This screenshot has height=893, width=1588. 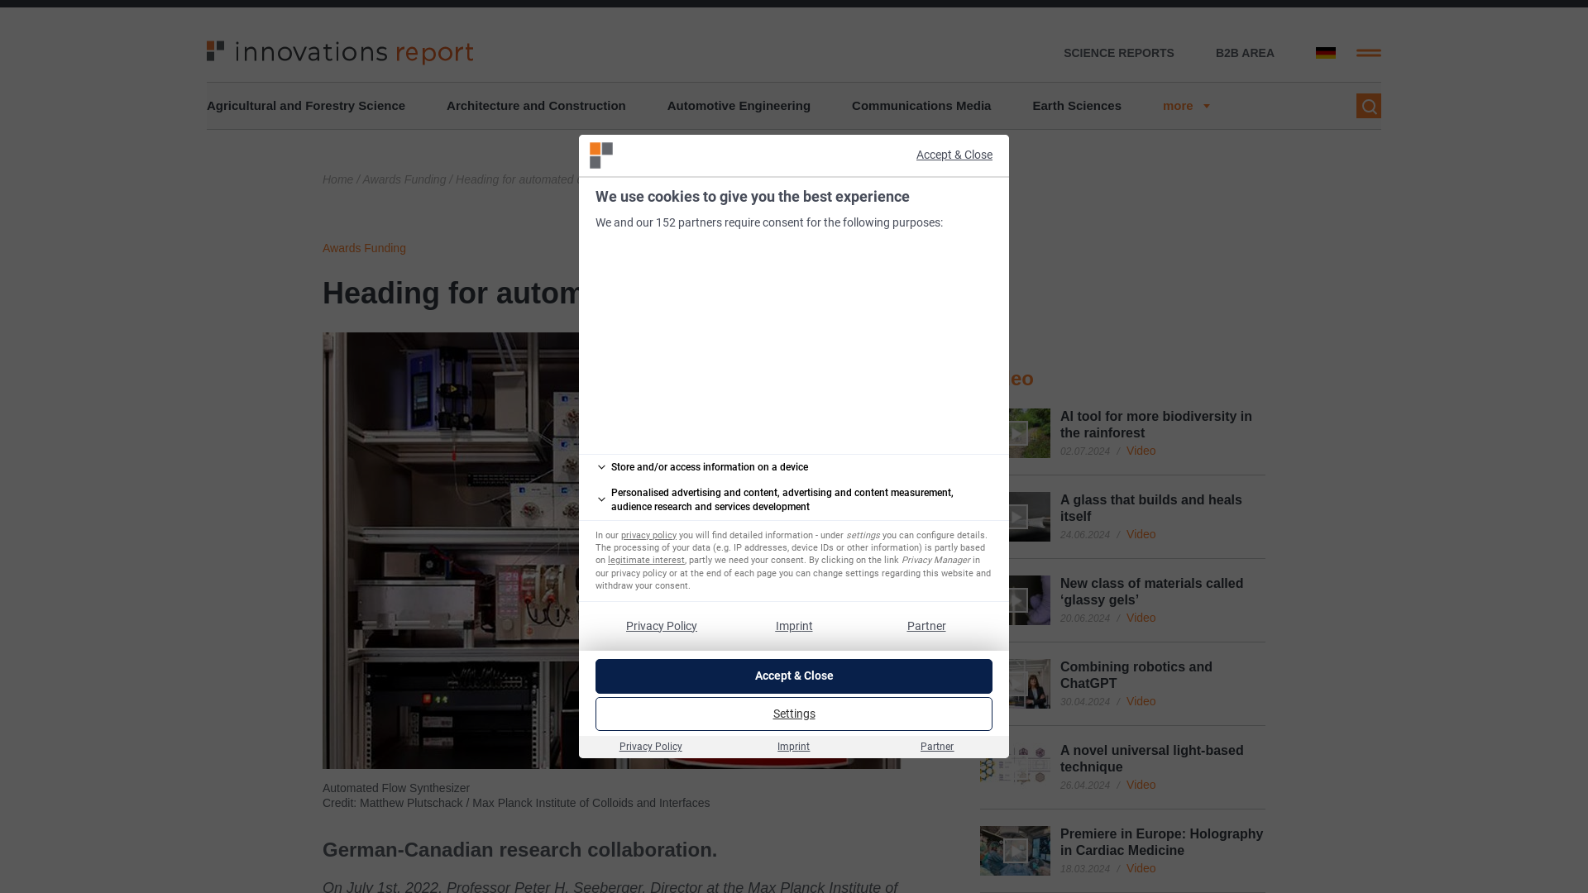 What do you see at coordinates (921, 106) in the screenshot?
I see `Communications Media` at bounding box center [921, 106].